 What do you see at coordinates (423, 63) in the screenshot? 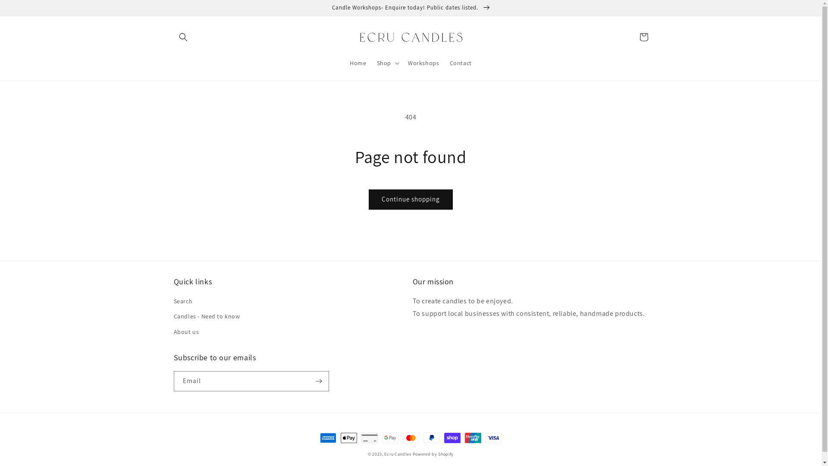
I see `Workshops` at bounding box center [423, 63].